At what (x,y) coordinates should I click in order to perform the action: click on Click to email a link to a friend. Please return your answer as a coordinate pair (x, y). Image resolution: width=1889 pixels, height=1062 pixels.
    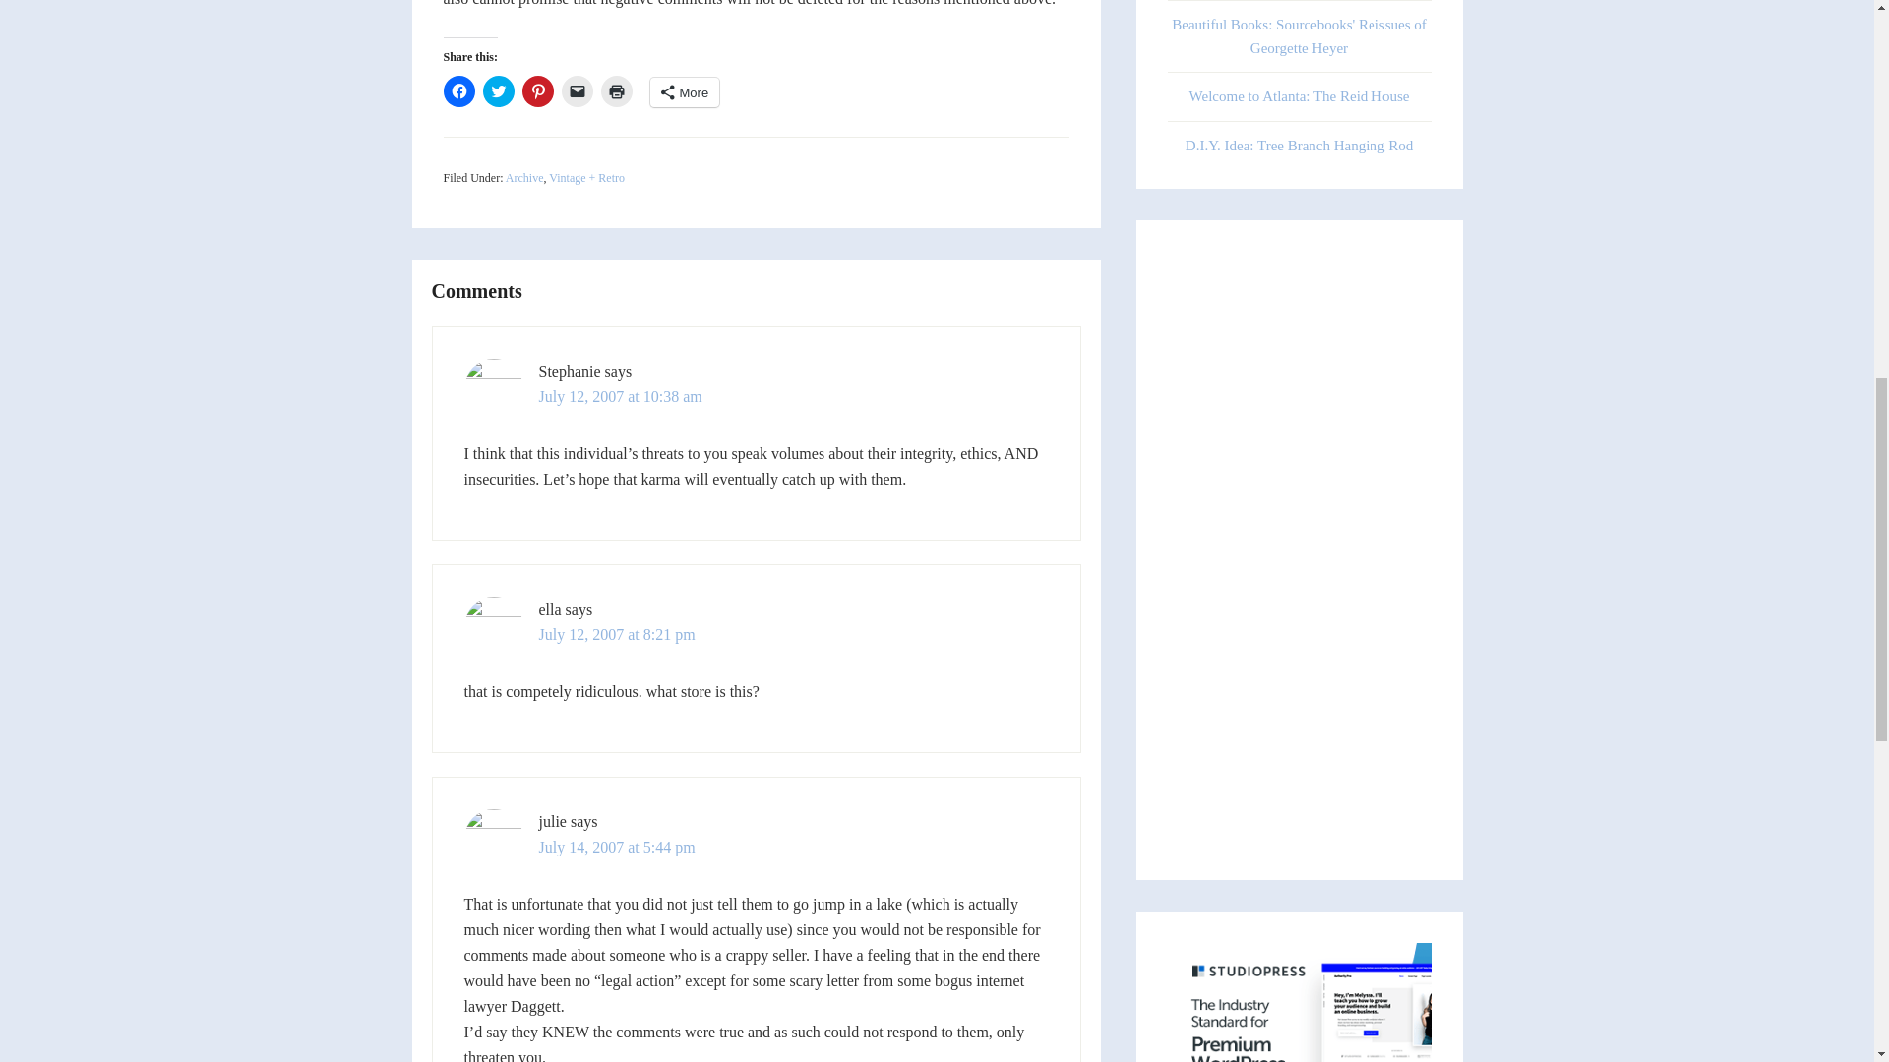
    Looking at the image, I should click on (577, 90).